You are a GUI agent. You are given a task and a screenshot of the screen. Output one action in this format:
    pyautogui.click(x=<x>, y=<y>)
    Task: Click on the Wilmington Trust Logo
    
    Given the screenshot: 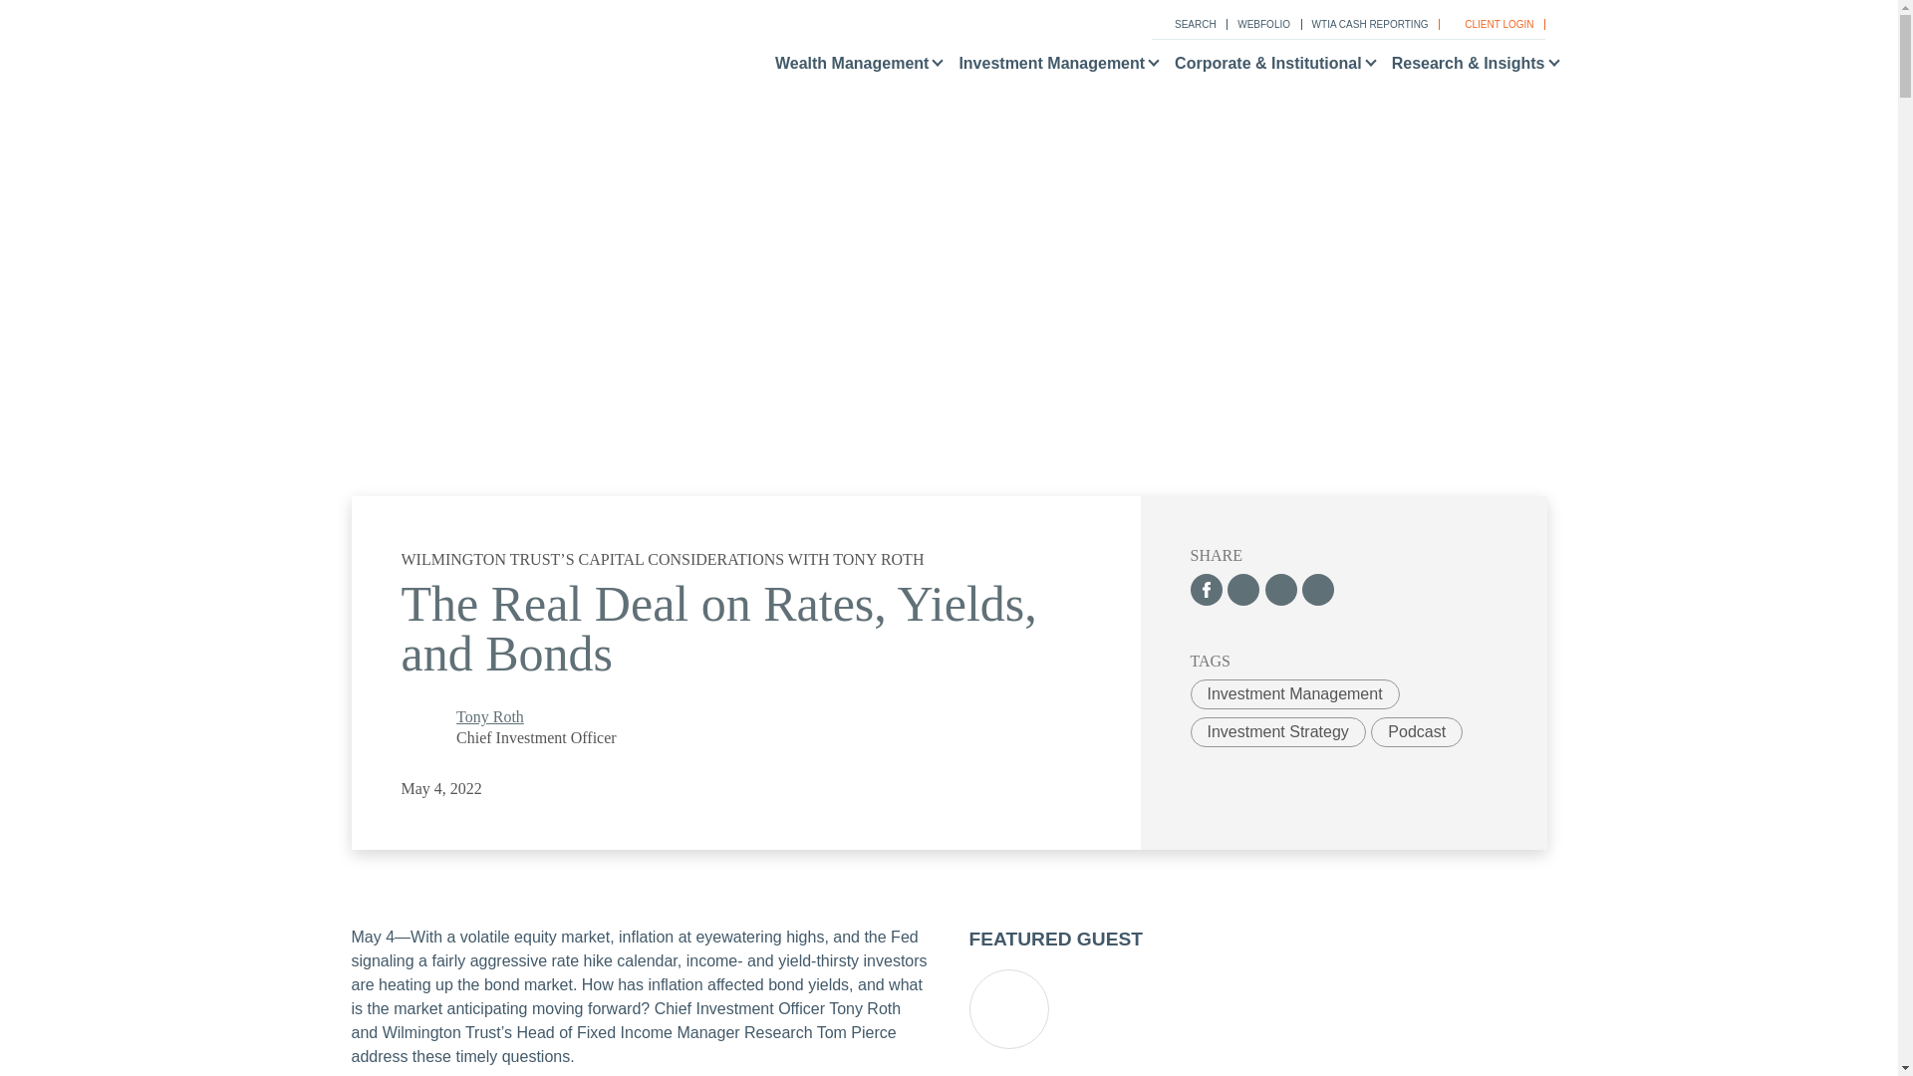 What is the action you would take?
    pyautogui.click(x=456, y=64)
    